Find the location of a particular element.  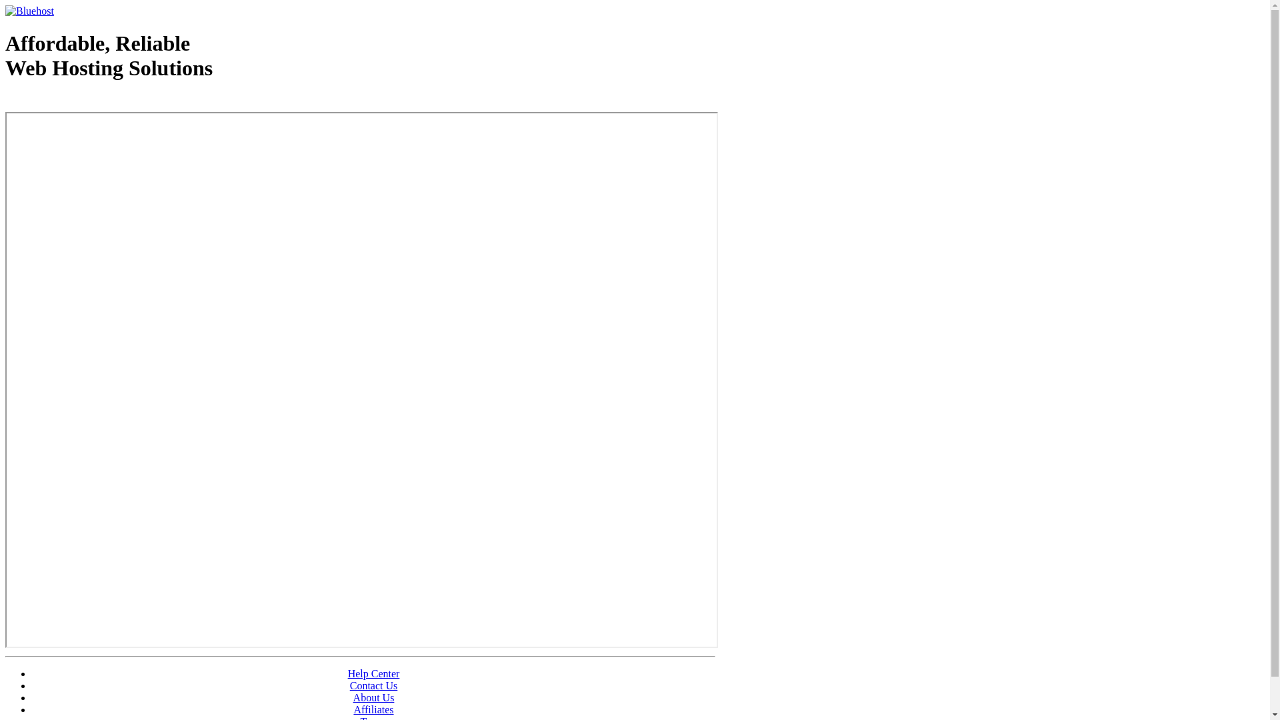

Affiliates is located at coordinates (373, 709).